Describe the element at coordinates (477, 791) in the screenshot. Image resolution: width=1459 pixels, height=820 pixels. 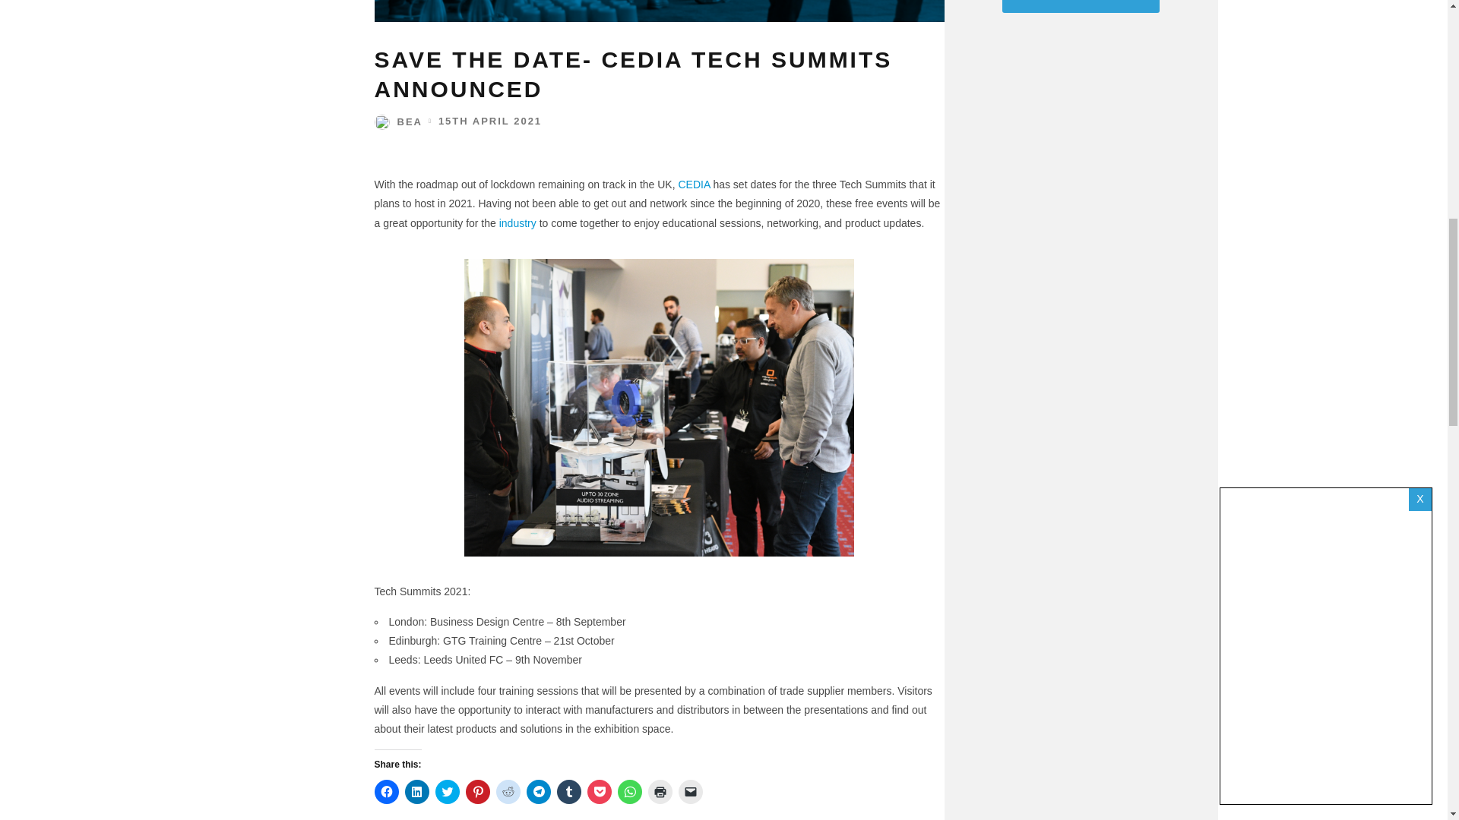
I see `Click to share on Pinterest` at that location.